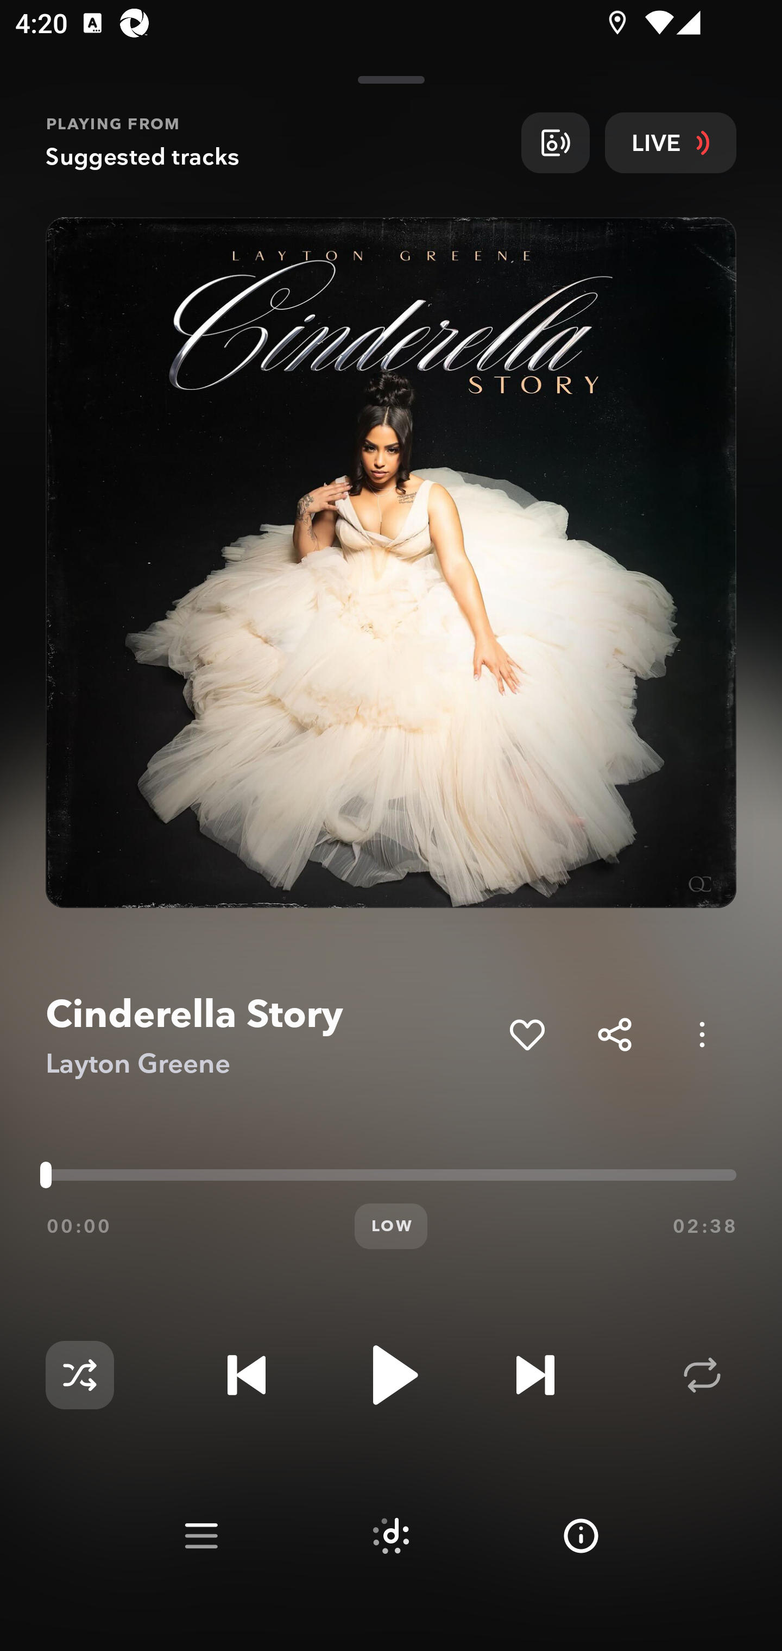 The height and width of the screenshot is (1651, 782). Describe the element at coordinates (269, 1035) in the screenshot. I see `Cinderella Story Layton Greene` at that location.